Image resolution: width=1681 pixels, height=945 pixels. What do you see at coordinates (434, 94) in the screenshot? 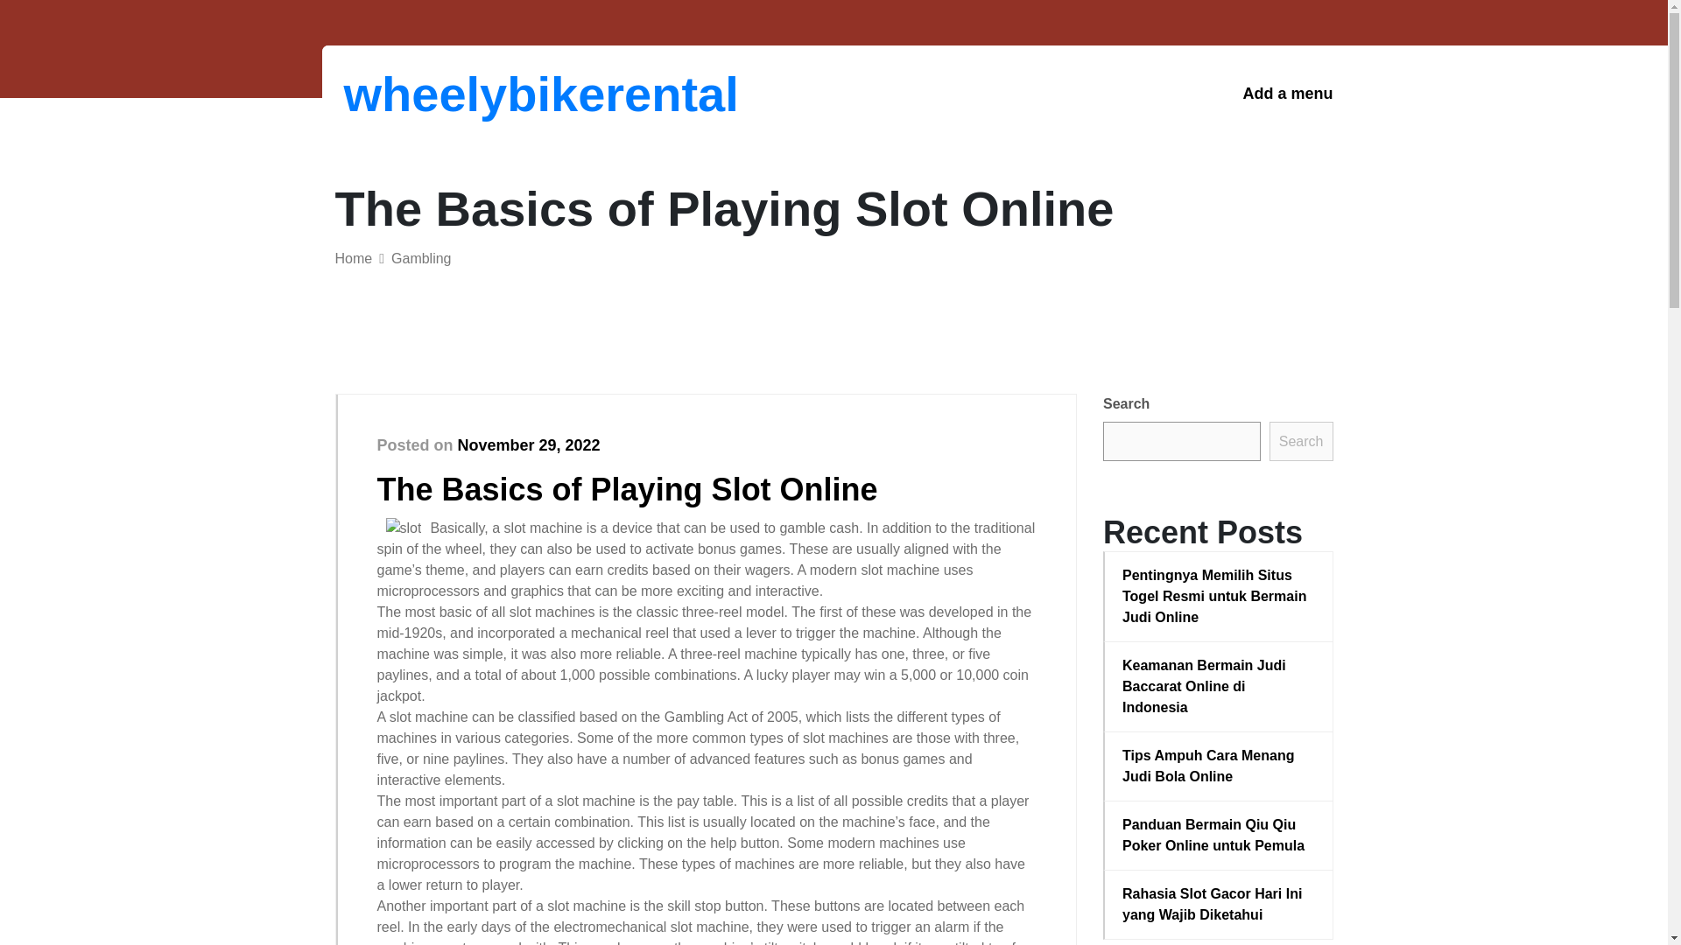
I see `wheelybikerental` at bounding box center [434, 94].